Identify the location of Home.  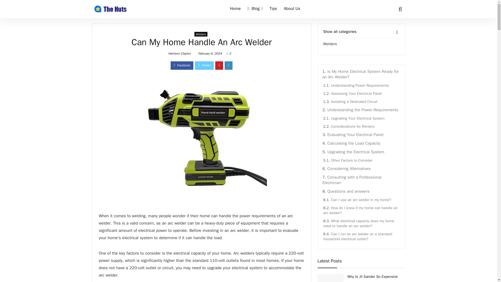
(235, 9).